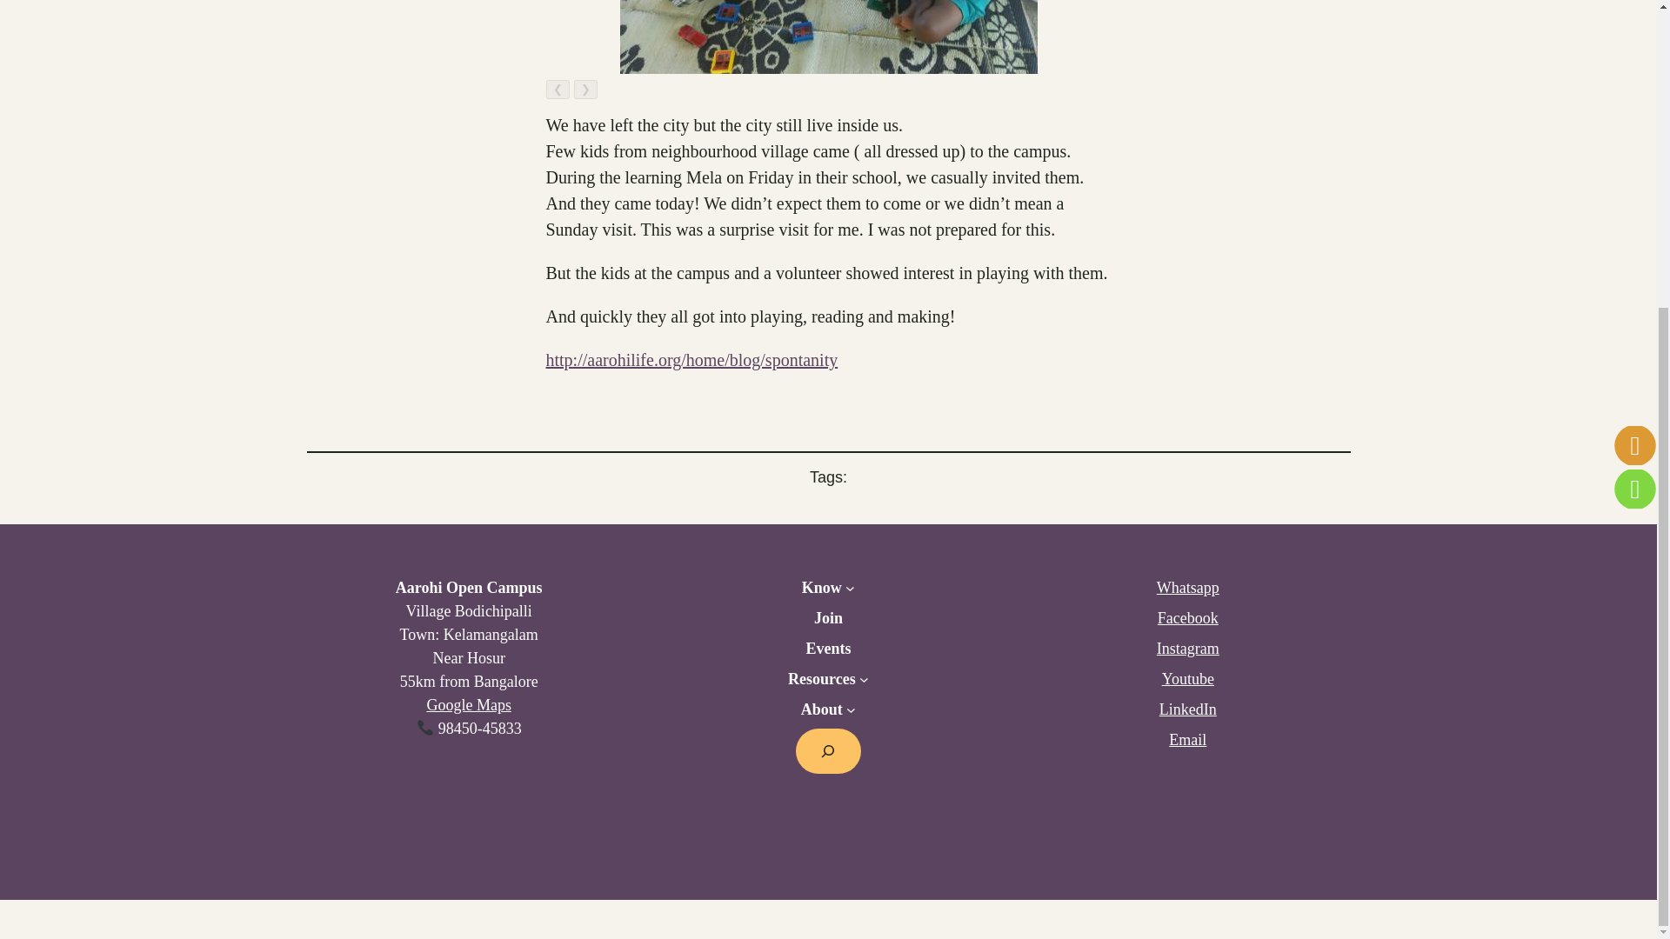 Image resolution: width=1670 pixels, height=939 pixels. I want to click on Events, so click(827, 649).